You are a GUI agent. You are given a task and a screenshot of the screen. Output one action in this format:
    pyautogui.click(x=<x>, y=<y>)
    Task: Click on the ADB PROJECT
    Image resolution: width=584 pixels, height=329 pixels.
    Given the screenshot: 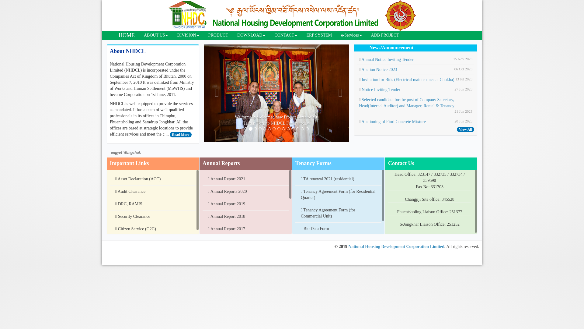 What is the action you would take?
    pyautogui.click(x=385, y=35)
    